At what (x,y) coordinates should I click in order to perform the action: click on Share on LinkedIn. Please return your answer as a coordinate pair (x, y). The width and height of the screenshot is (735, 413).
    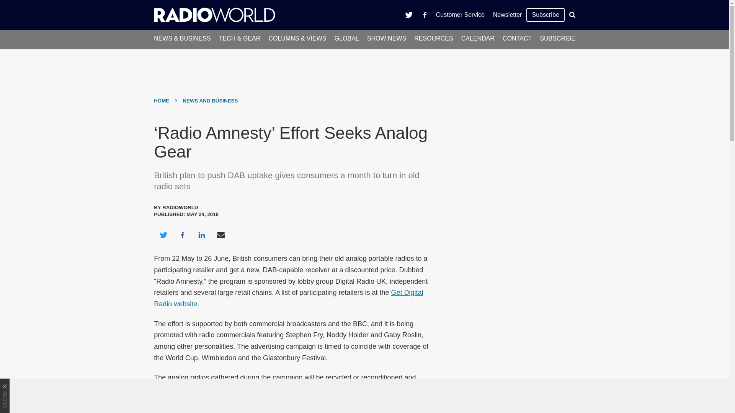
    Looking at the image, I should click on (201, 235).